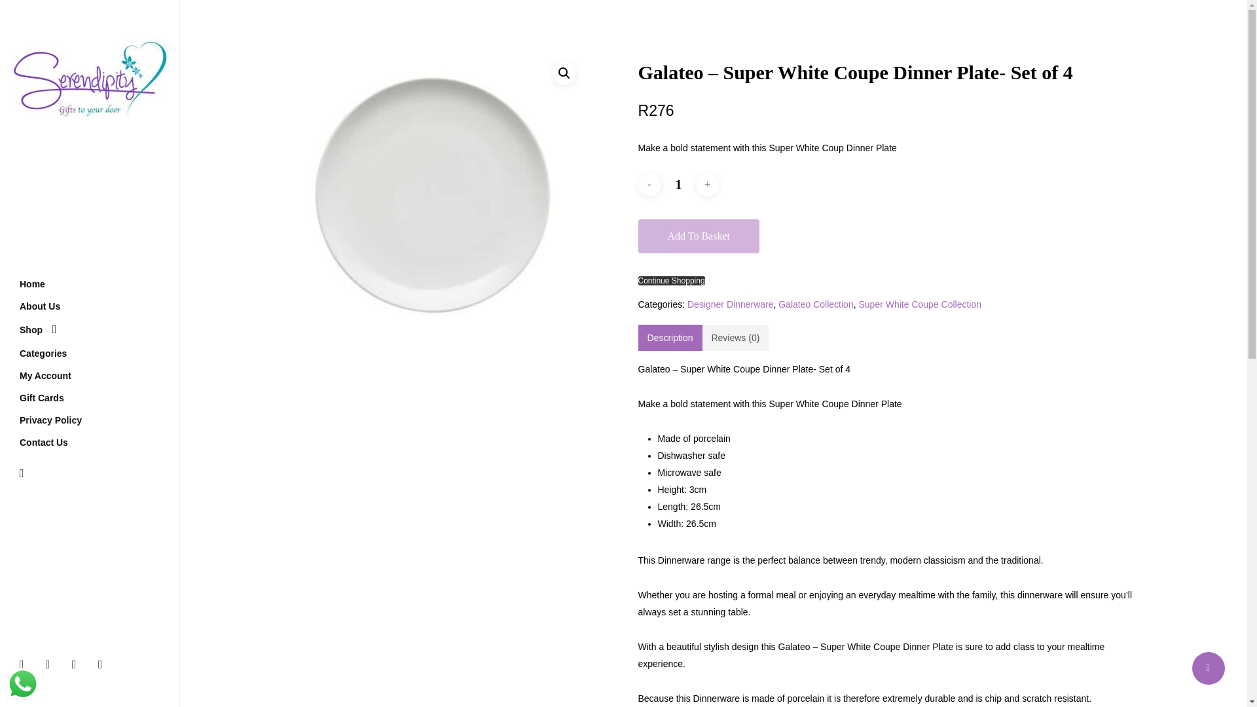 Image resolution: width=1257 pixels, height=707 pixels. Describe the element at coordinates (40, 306) in the screenshot. I see `About Us` at that location.